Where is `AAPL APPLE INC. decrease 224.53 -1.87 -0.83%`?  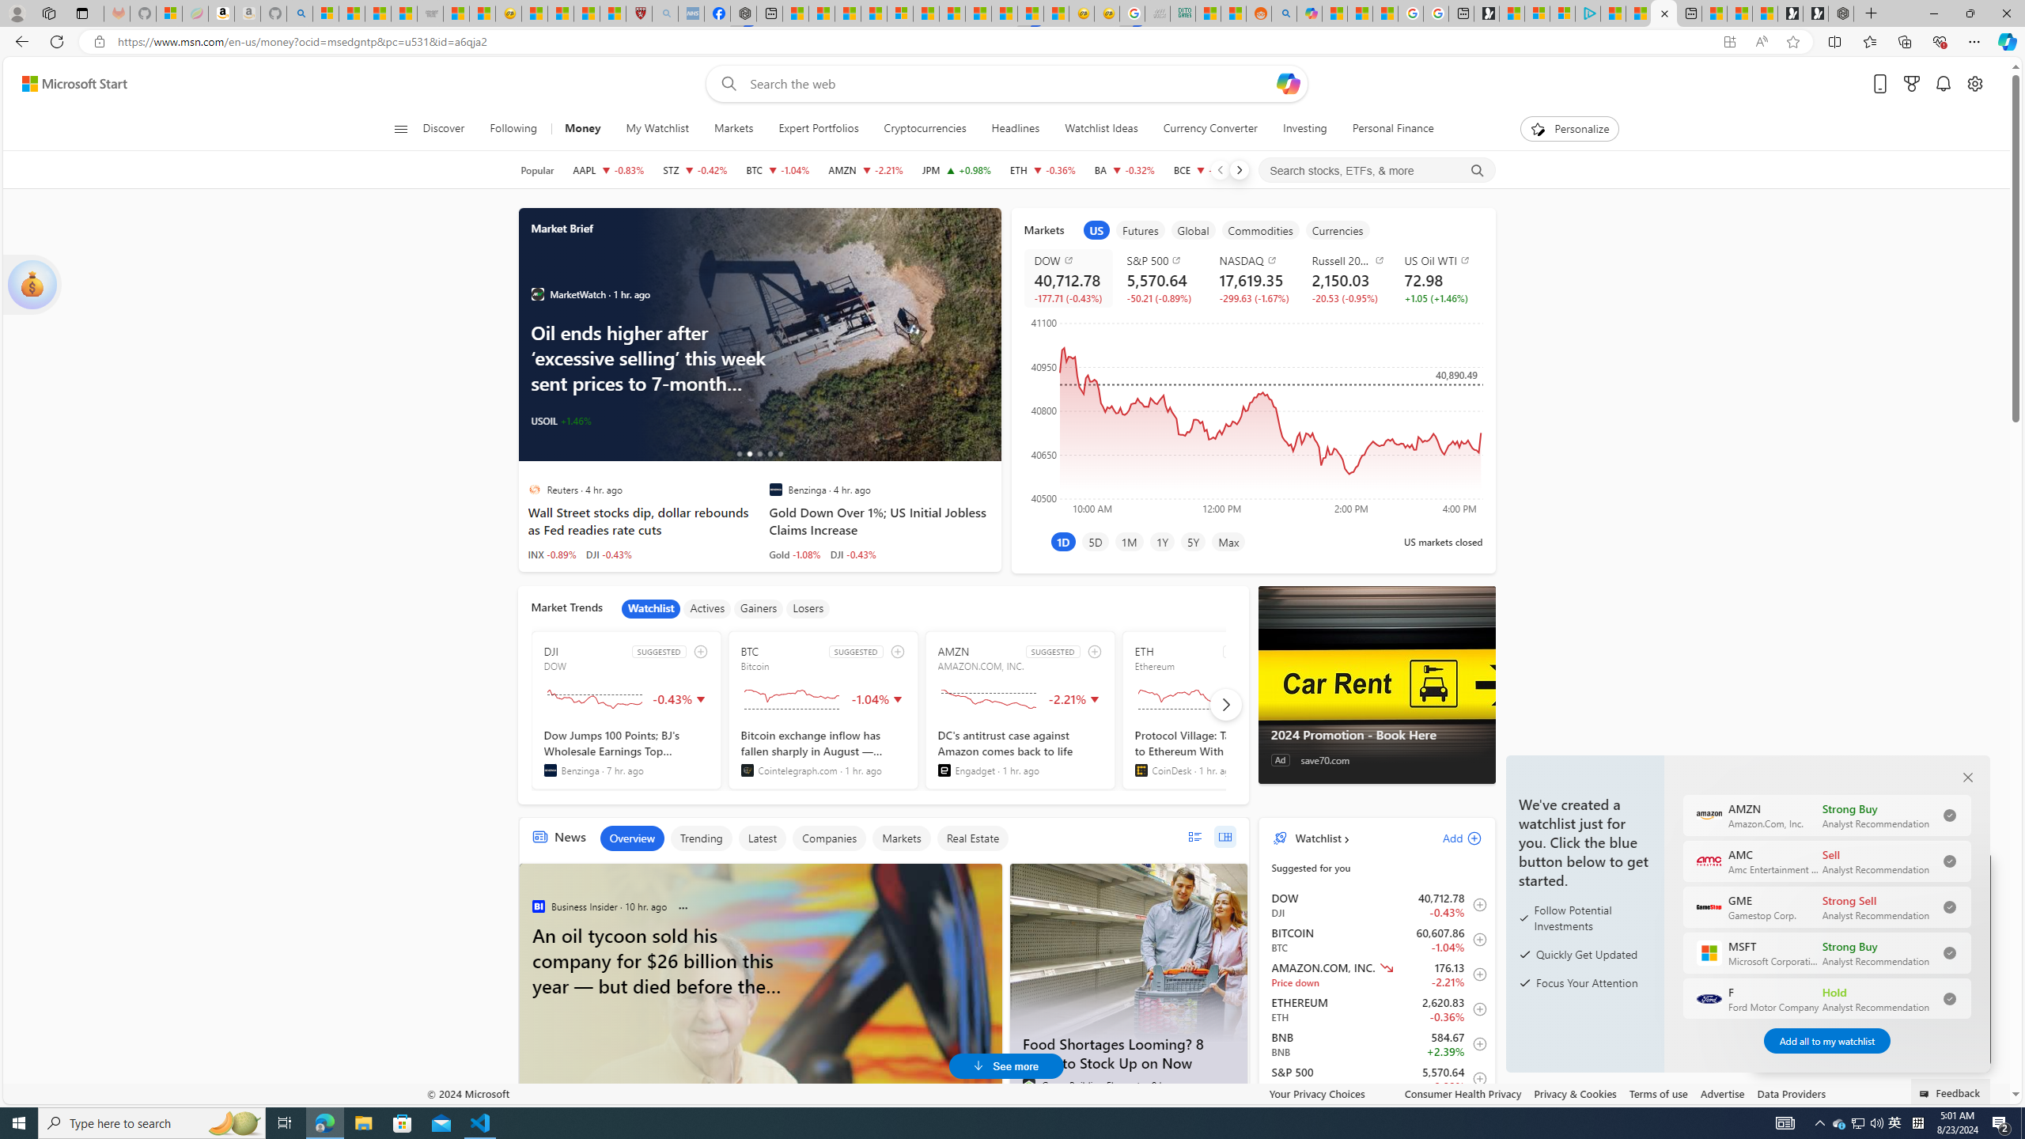 AAPL APPLE INC. decrease 224.53 -1.87 -0.83% is located at coordinates (607, 170).